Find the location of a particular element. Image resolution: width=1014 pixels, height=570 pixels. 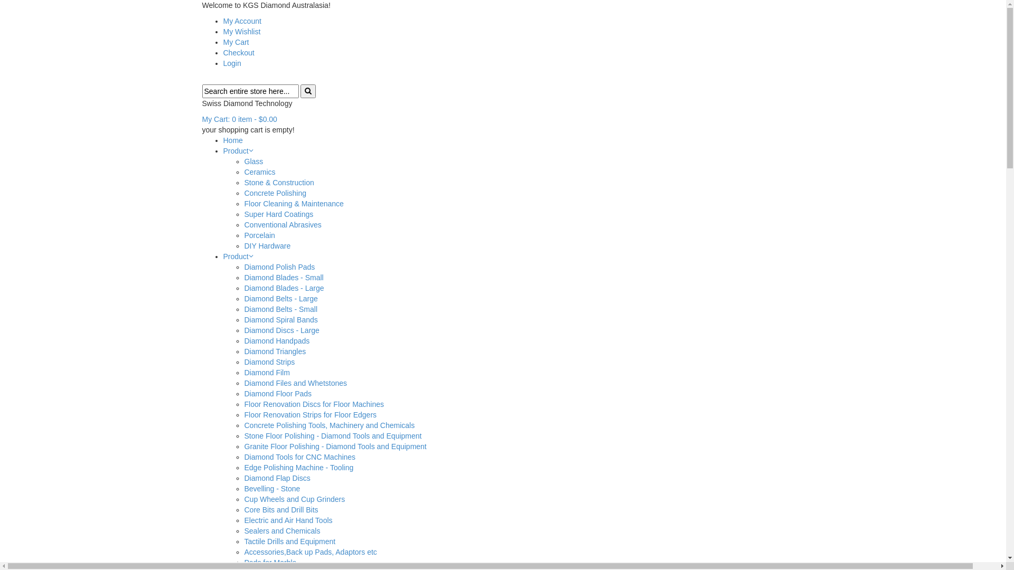

Diamond Handpads is located at coordinates (277, 341).